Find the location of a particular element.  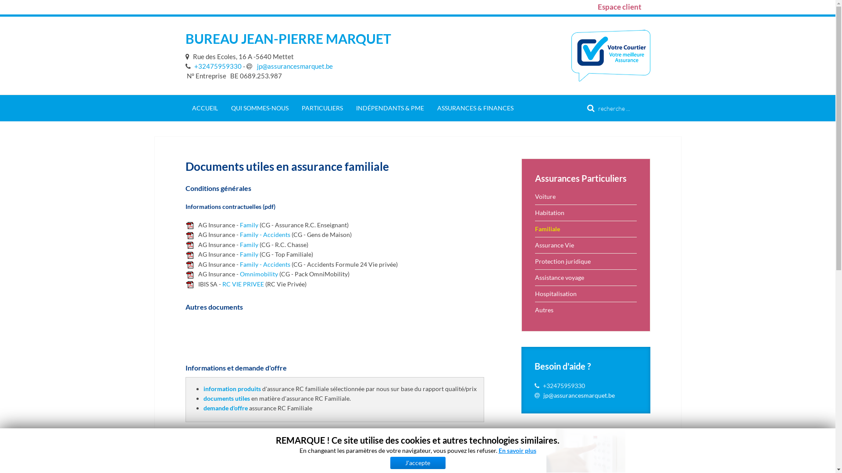

Espace client is located at coordinates (619, 7).